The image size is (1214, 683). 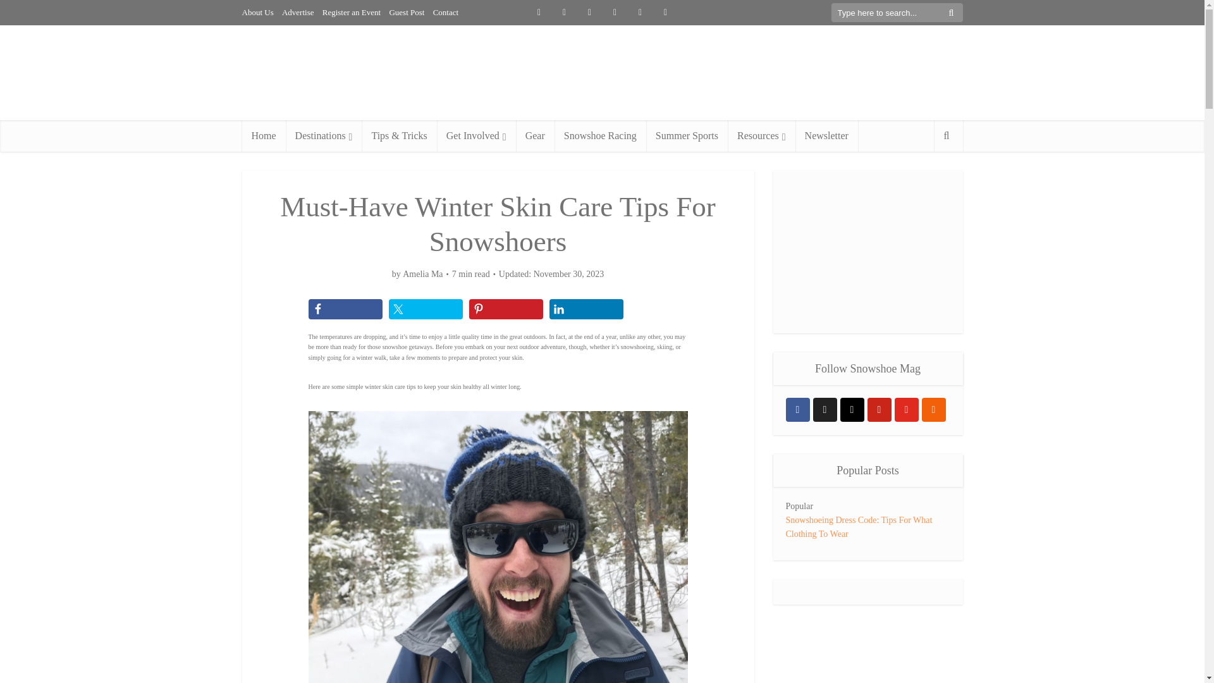 What do you see at coordinates (535, 135) in the screenshot?
I see `Gear` at bounding box center [535, 135].